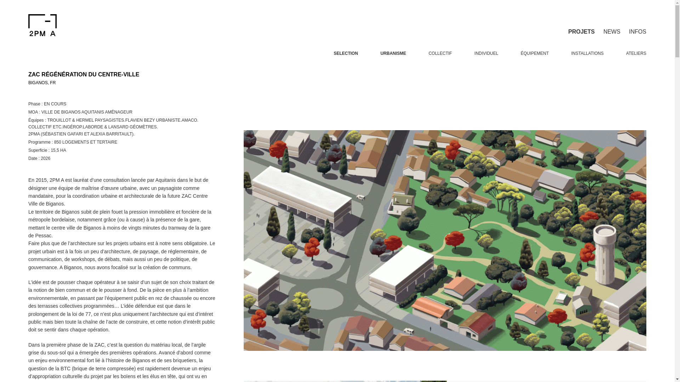 This screenshot has width=680, height=382. I want to click on TROUILLOT & HERMEL PAYSAGISTES, so click(86, 120).